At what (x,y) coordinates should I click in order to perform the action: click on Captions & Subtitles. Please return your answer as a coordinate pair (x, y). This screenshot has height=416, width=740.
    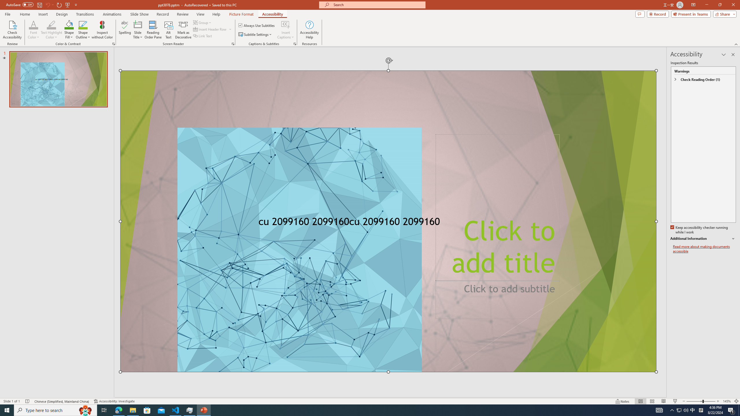
    Looking at the image, I should click on (295, 44).